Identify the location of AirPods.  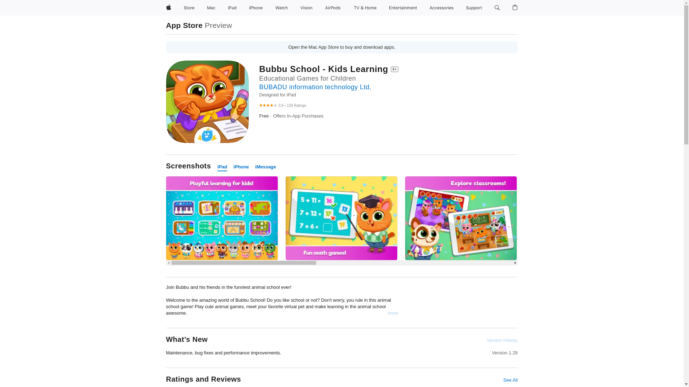
(333, 8).